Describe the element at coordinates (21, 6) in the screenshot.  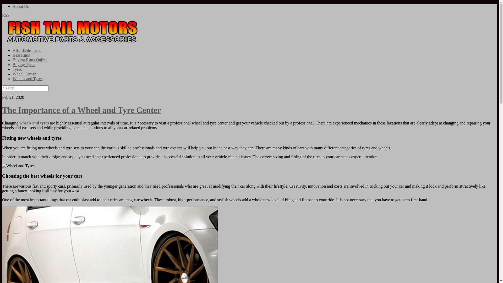
I see `About Us` at that location.